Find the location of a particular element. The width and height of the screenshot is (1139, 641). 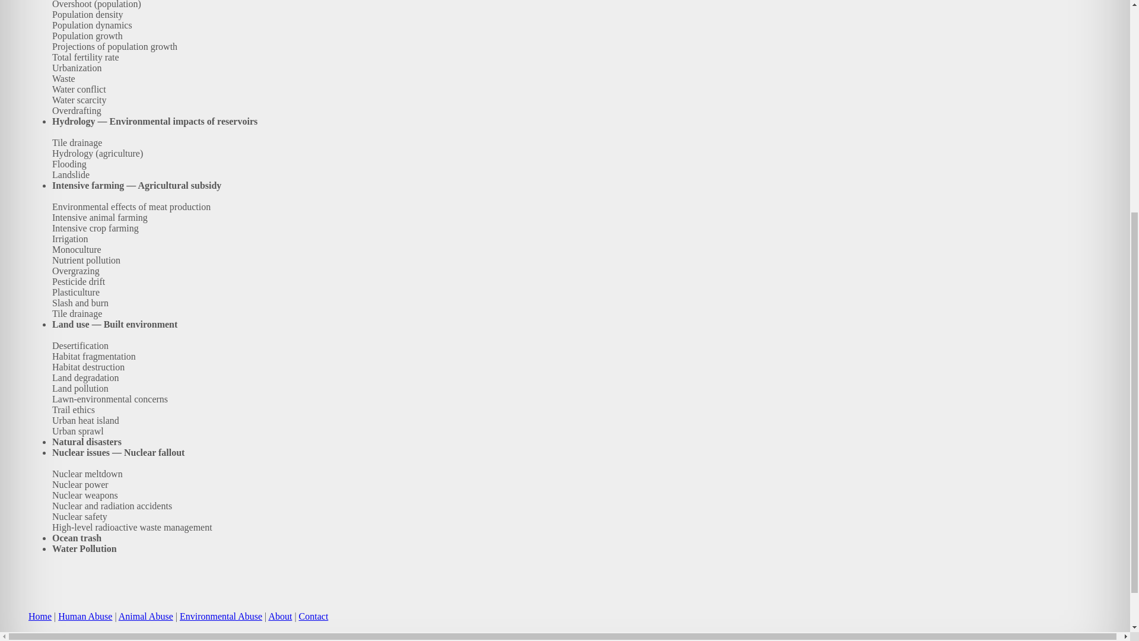

Contact is located at coordinates (313, 616).